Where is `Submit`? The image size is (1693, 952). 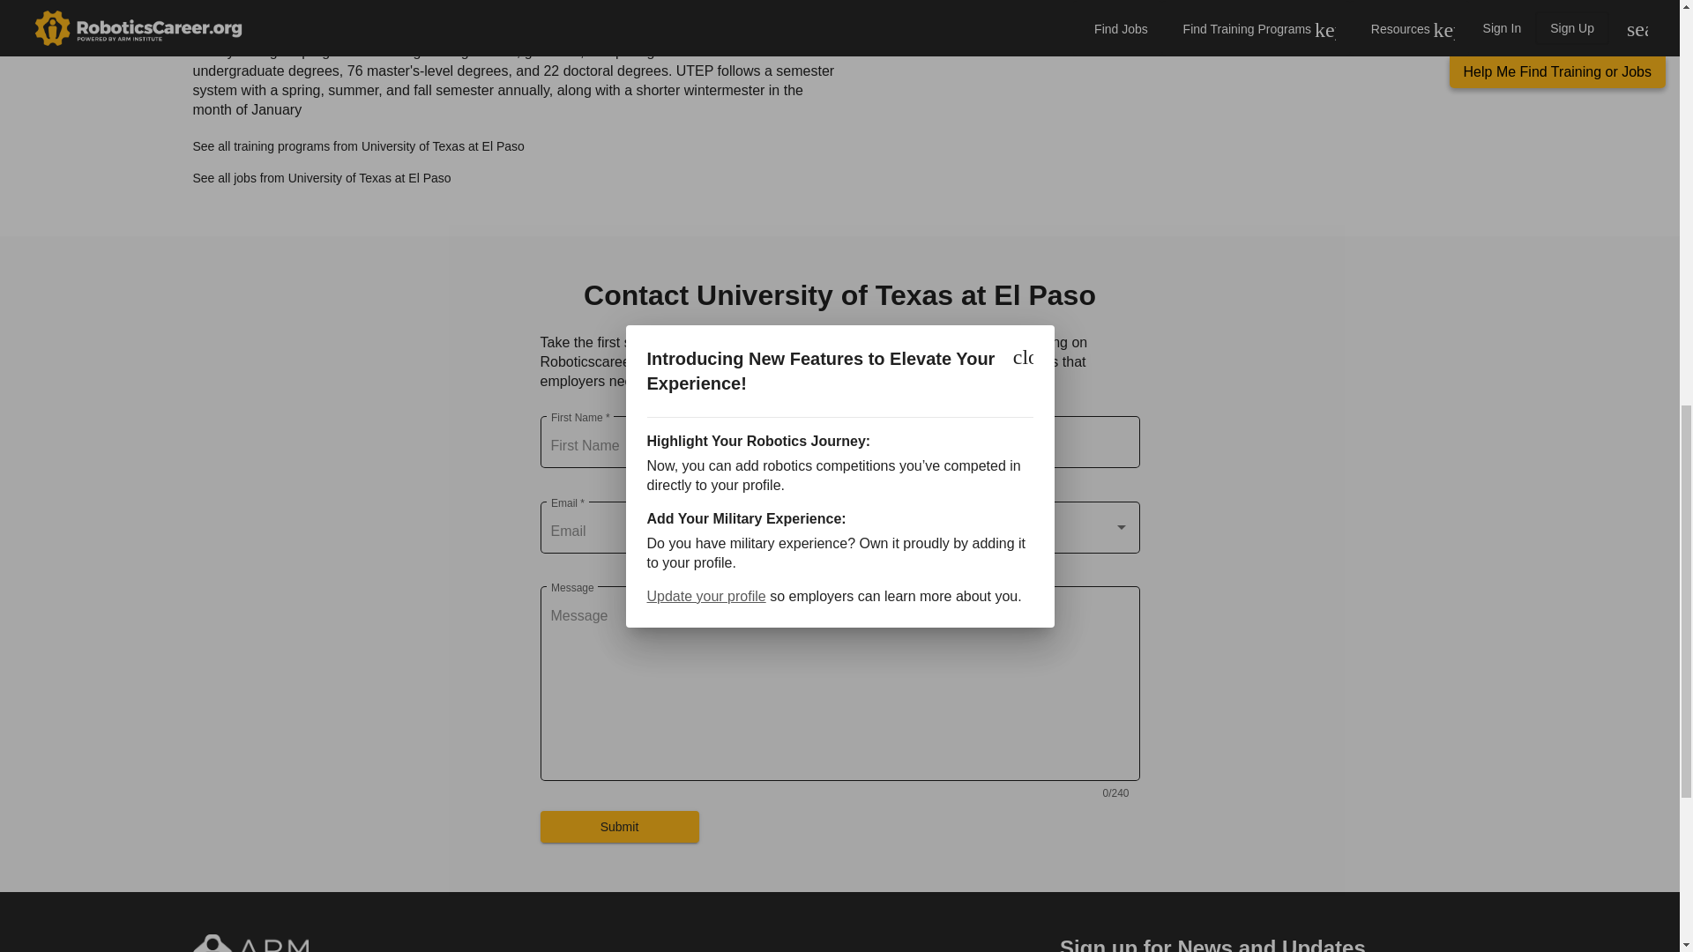
Submit is located at coordinates (619, 827).